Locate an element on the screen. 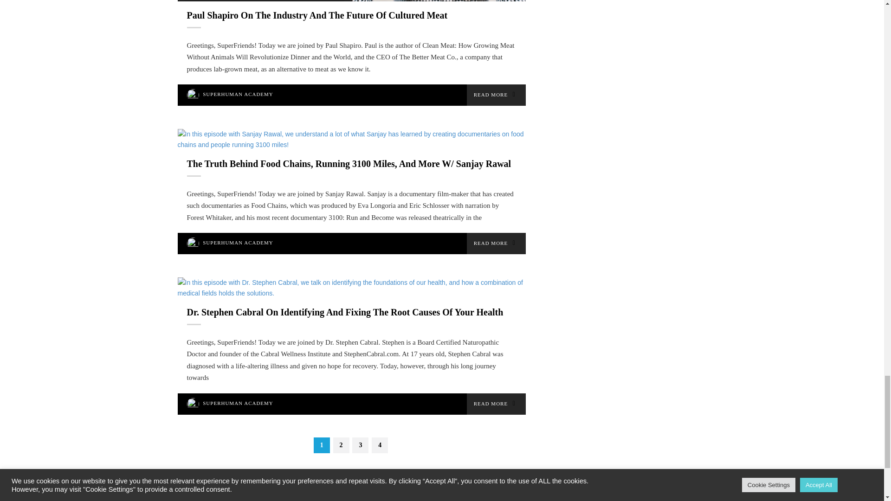 This screenshot has height=501, width=891. View all posts by SuperHuman Academy is located at coordinates (238, 94).